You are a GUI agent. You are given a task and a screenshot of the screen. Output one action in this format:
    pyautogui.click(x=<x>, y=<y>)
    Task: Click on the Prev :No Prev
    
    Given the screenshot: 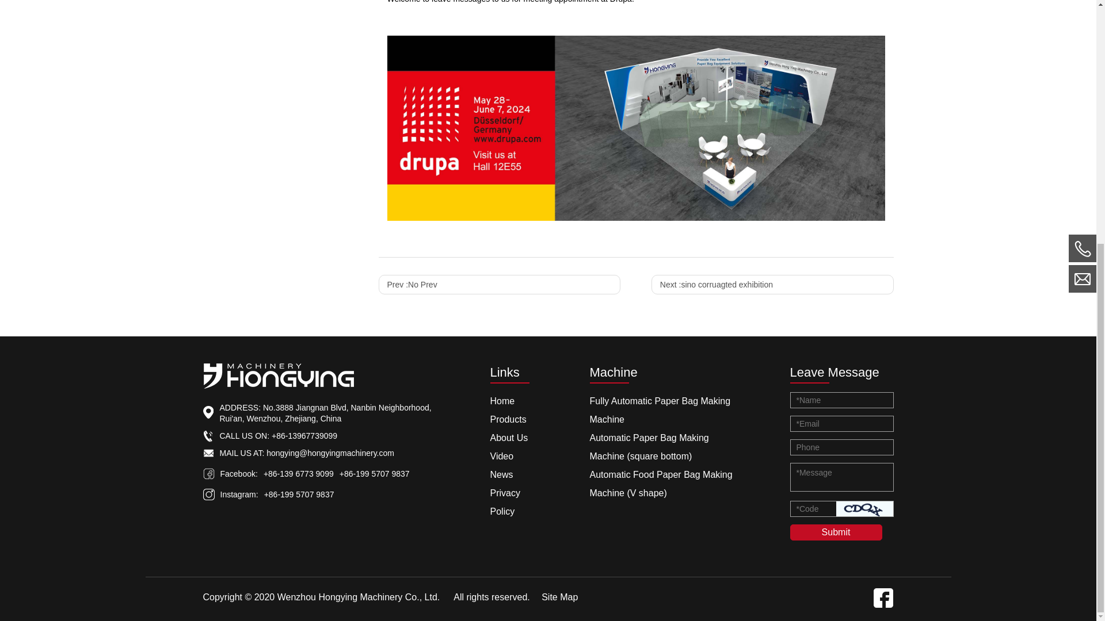 What is the action you would take?
    pyautogui.click(x=500, y=284)
    